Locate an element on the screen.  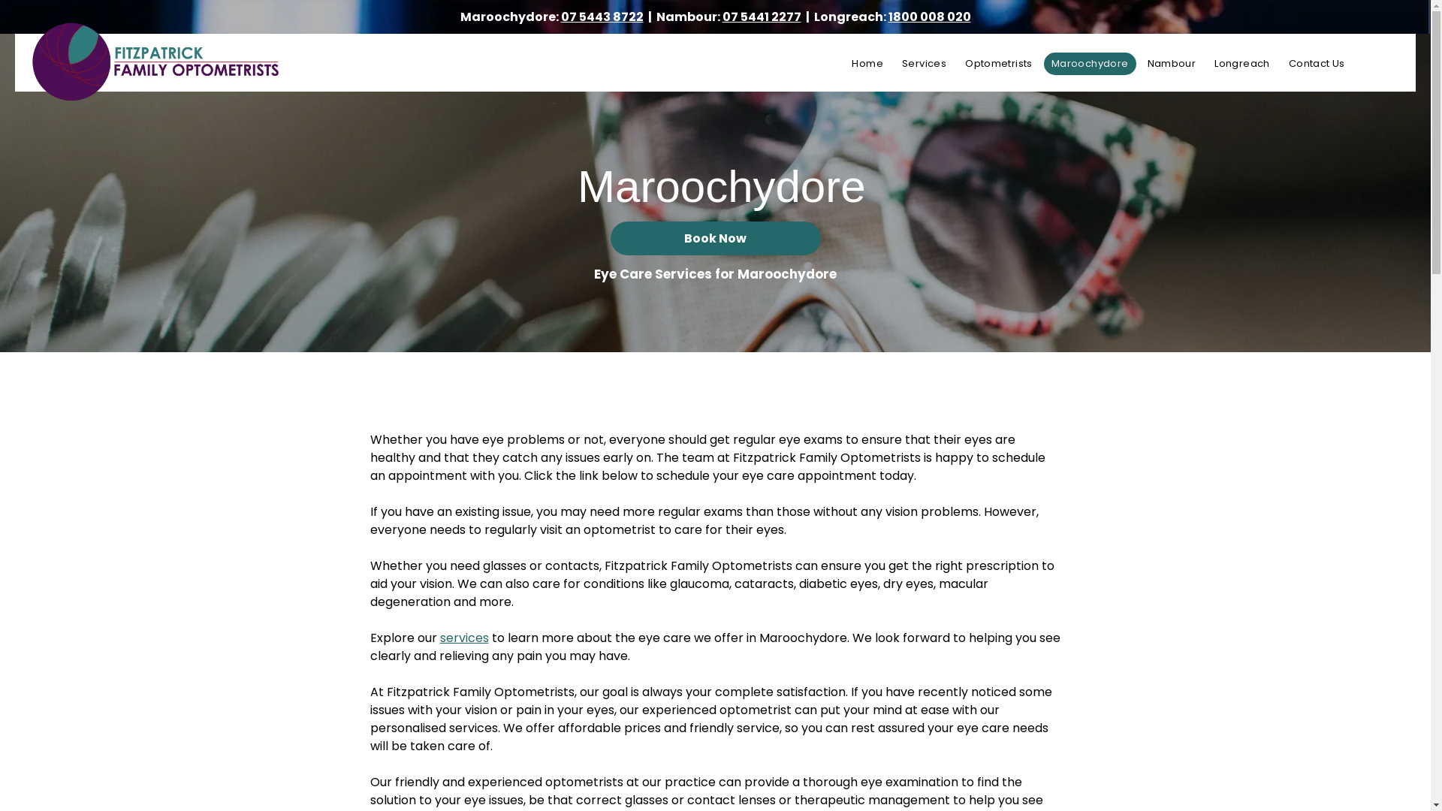
services is located at coordinates (464, 638).